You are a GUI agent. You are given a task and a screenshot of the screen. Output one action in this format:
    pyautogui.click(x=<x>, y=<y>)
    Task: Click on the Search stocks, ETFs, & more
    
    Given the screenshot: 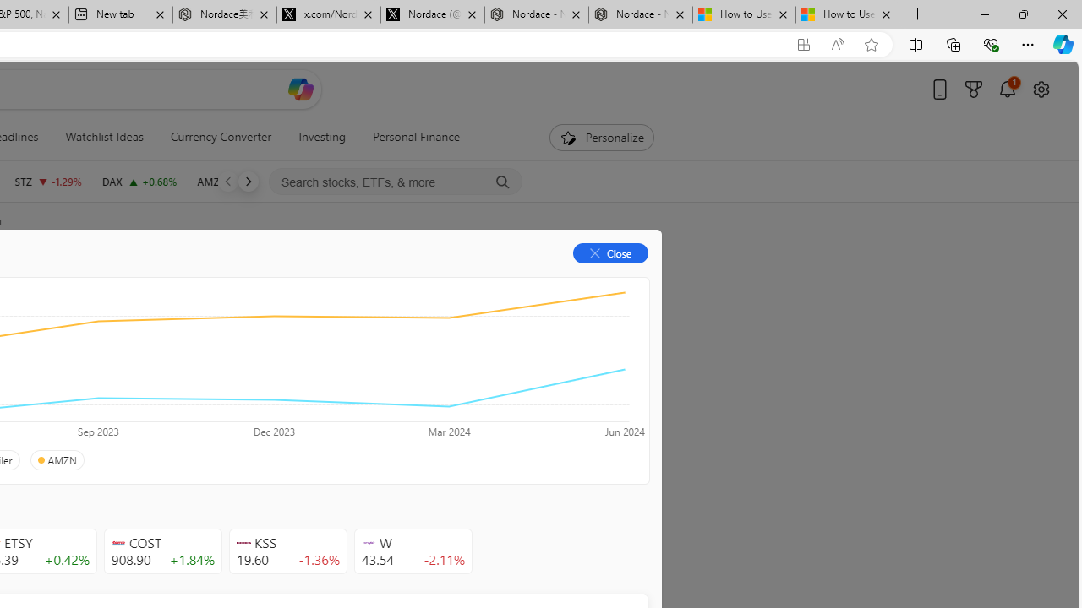 What is the action you would take?
    pyautogui.click(x=396, y=182)
    